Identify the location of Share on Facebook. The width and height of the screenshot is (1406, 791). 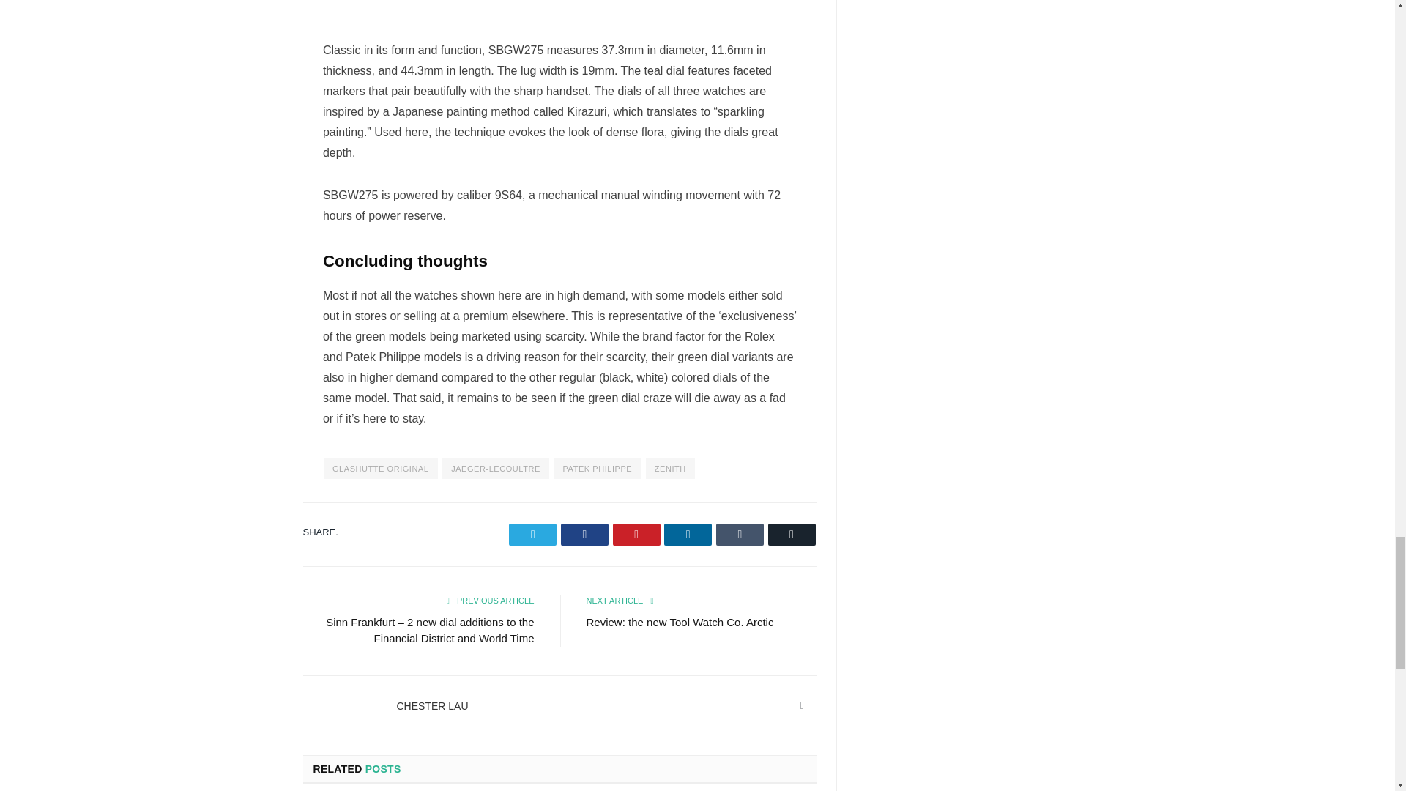
(584, 535).